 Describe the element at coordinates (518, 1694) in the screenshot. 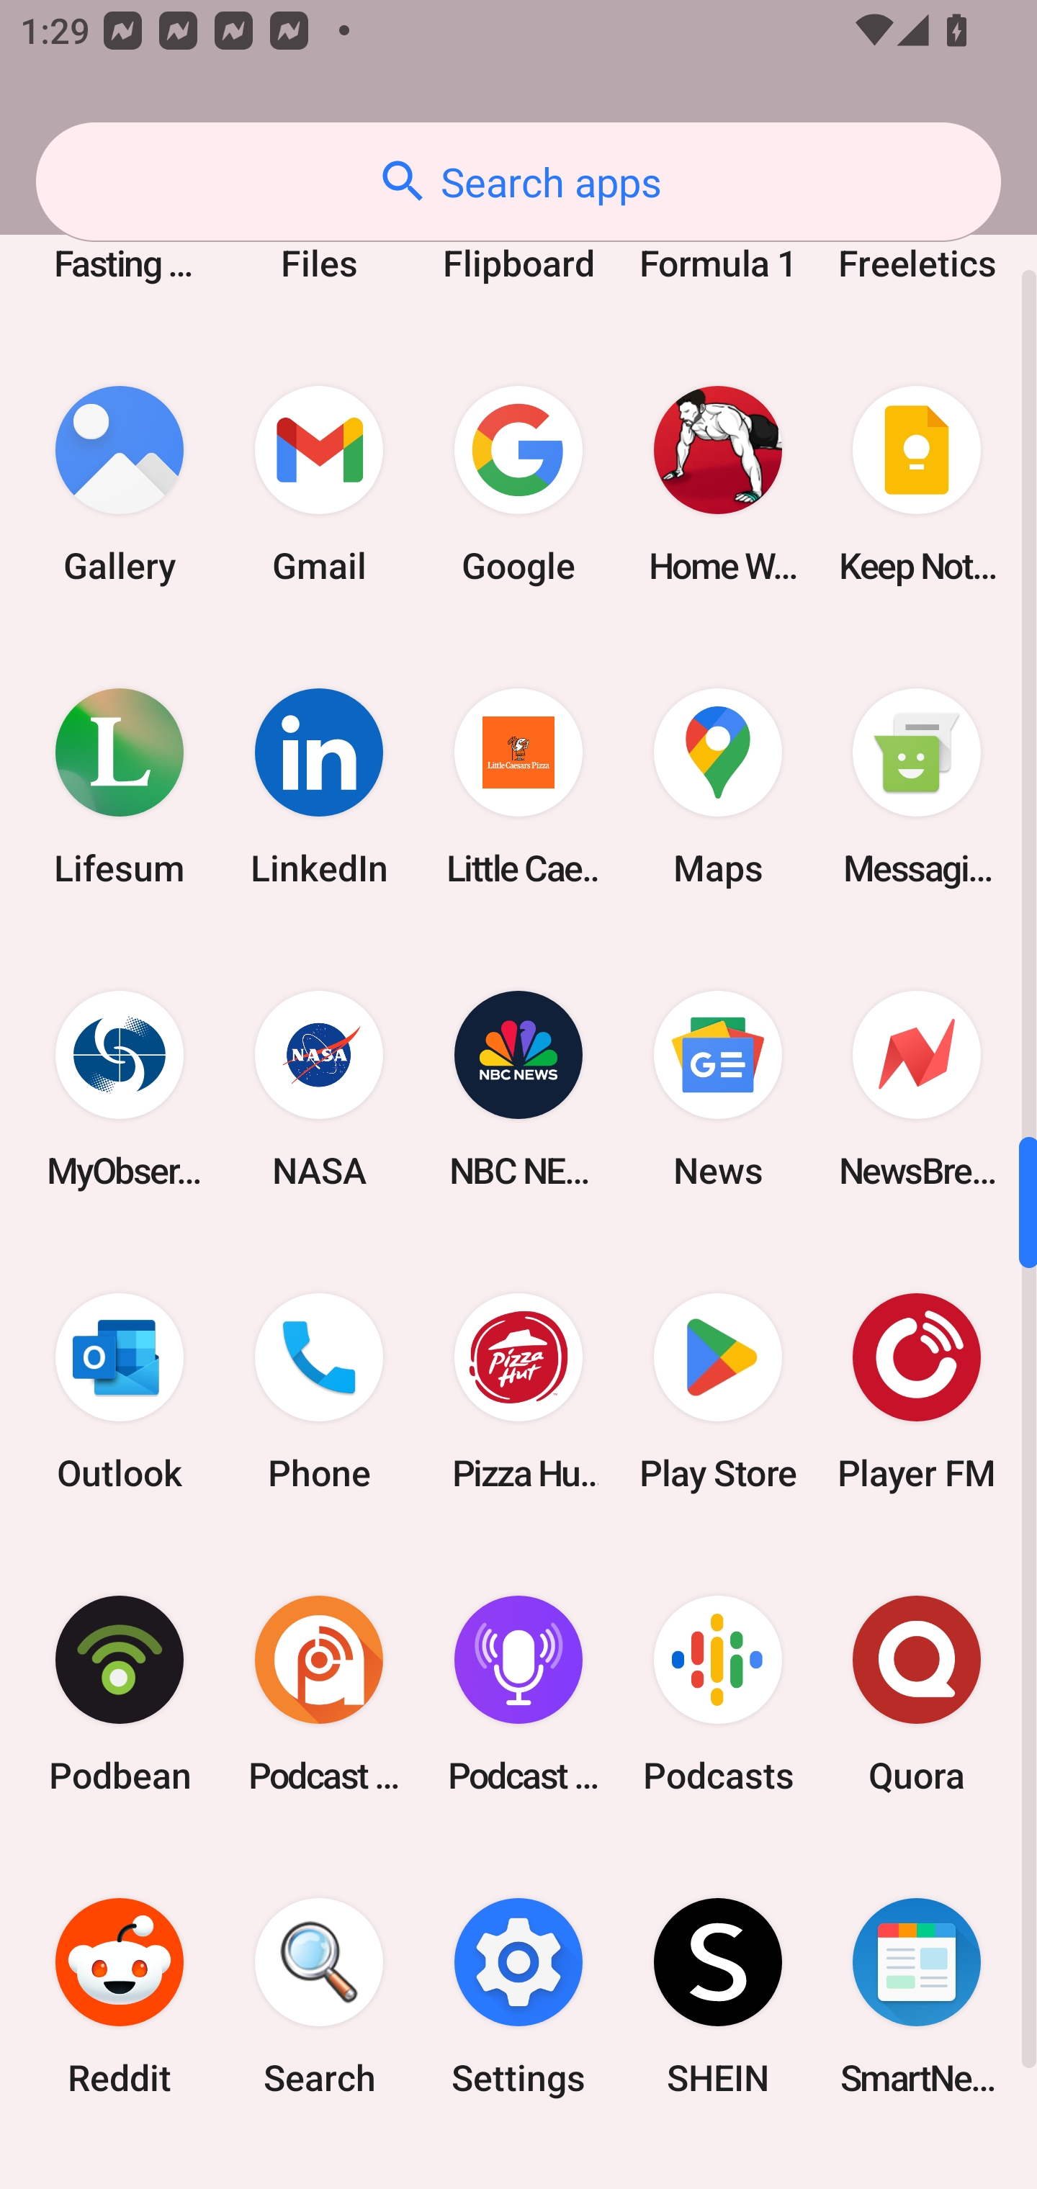

I see `Podcast Player` at that location.